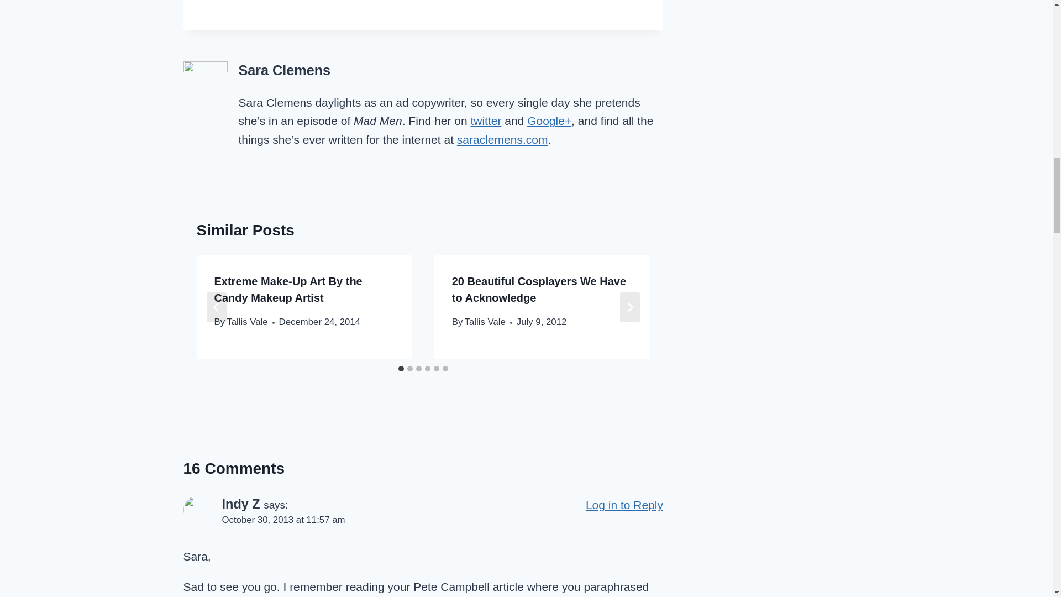 The width and height of the screenshot is (1061, 597). Describe the element at coordinates (288, 289) in the screenshot. I see `Extreme Make-Up Art By the Candy Makeup Artist` at that location.